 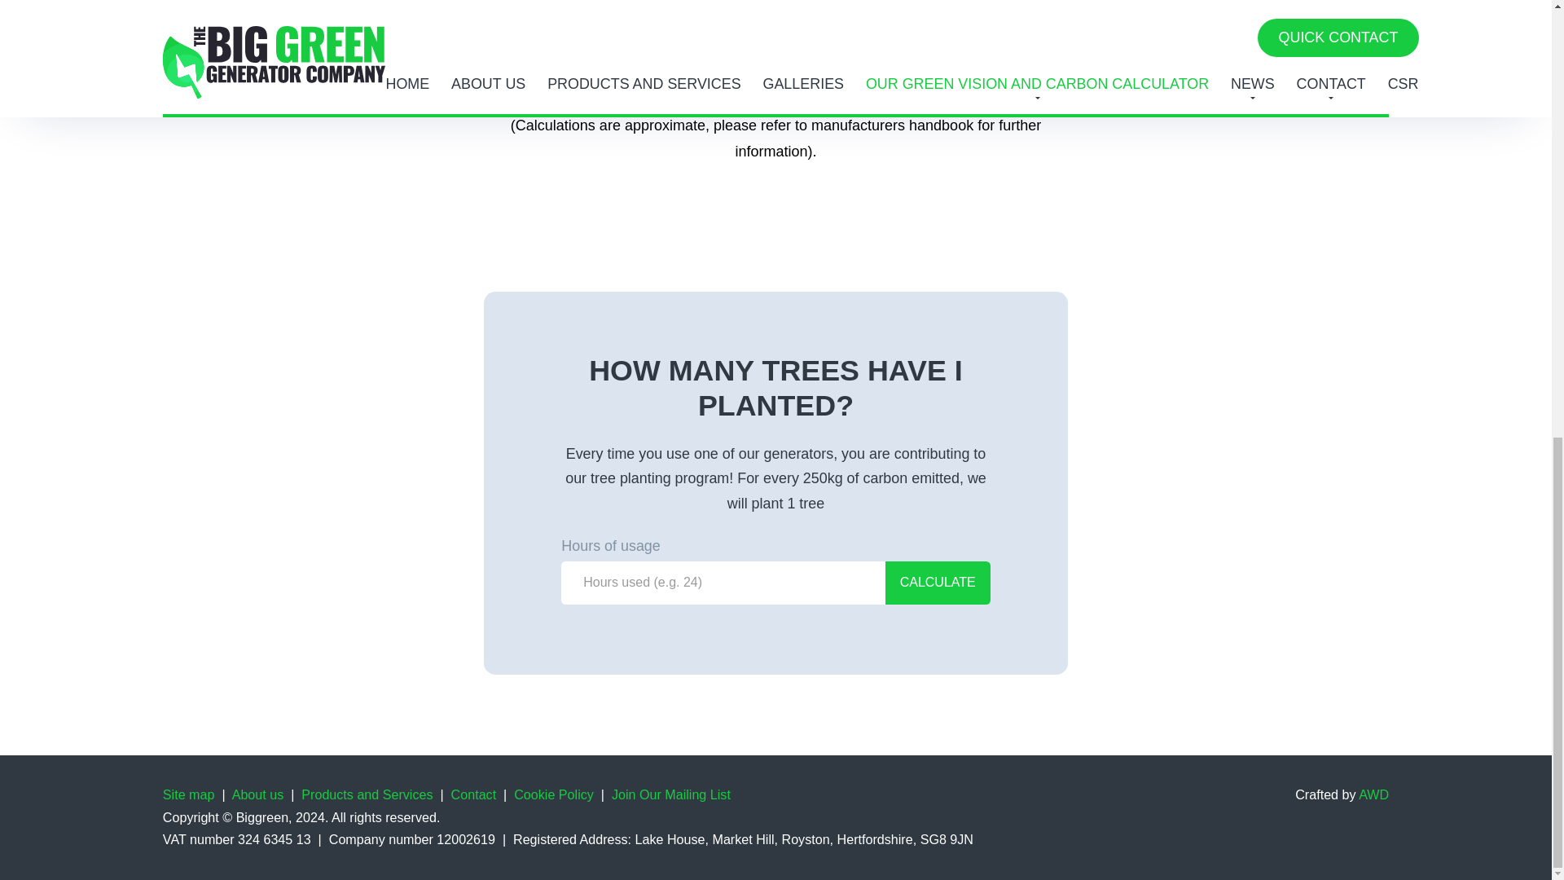 What do you see at coordinates (189, 794) in the screenshot?
I see `Site map` at bounding box center [189, 794].